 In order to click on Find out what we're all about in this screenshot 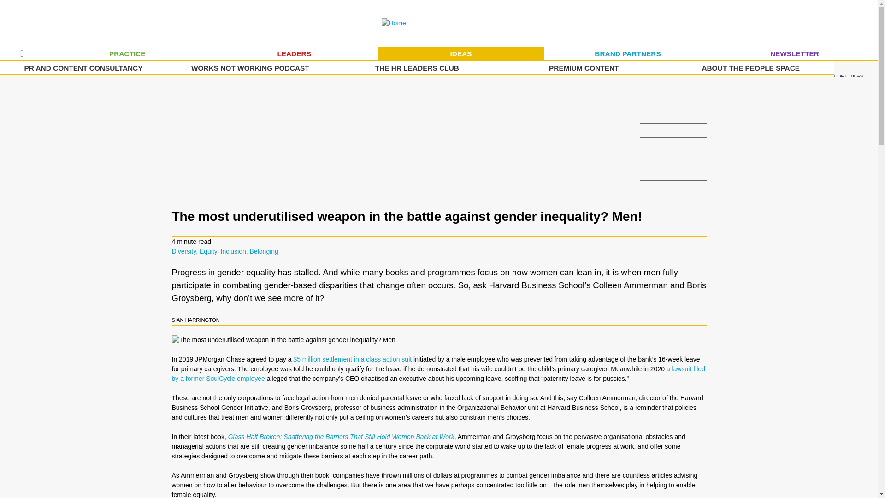, I will do `click(750, 68)`.